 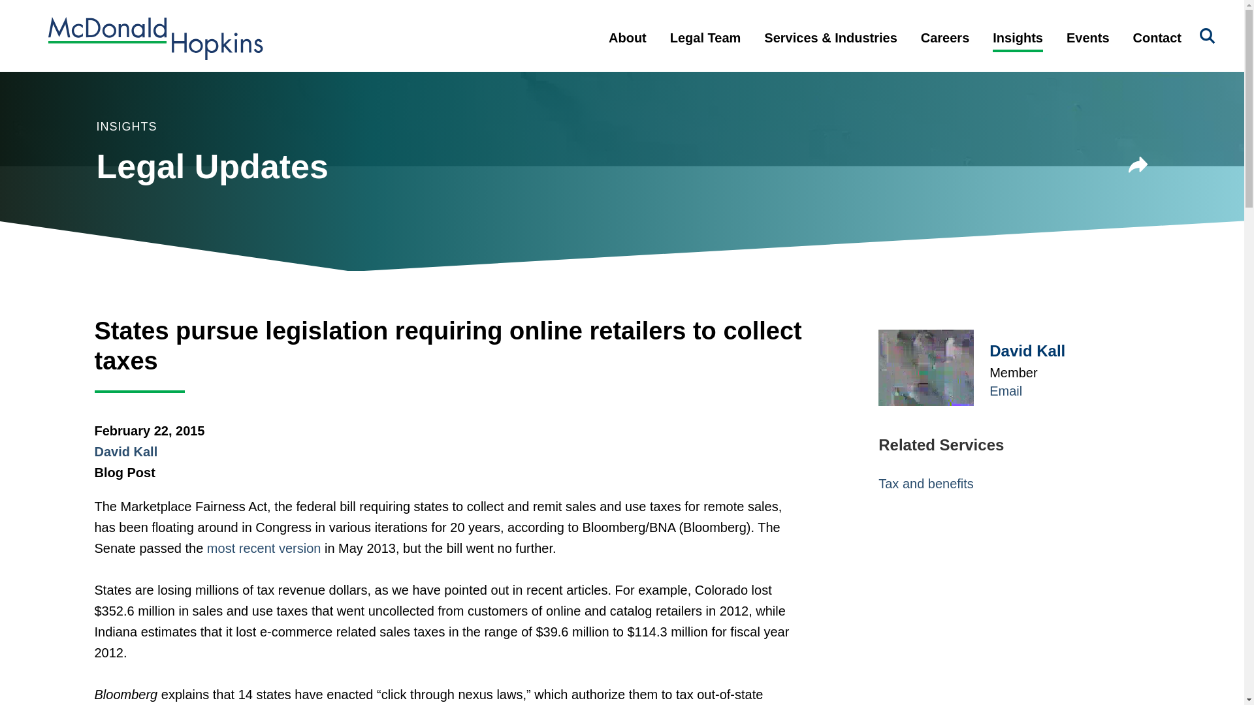 I want to click on Legal Team, so click(x=705, y=48).